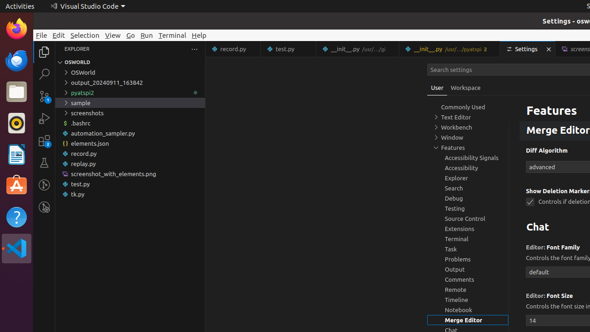 Image resolution: width=590 pixels, height=332 pixels. What do you see at coordinates (468, 198) in the screenshot?
I see `Debug, group` at bounding box center [468, 198].